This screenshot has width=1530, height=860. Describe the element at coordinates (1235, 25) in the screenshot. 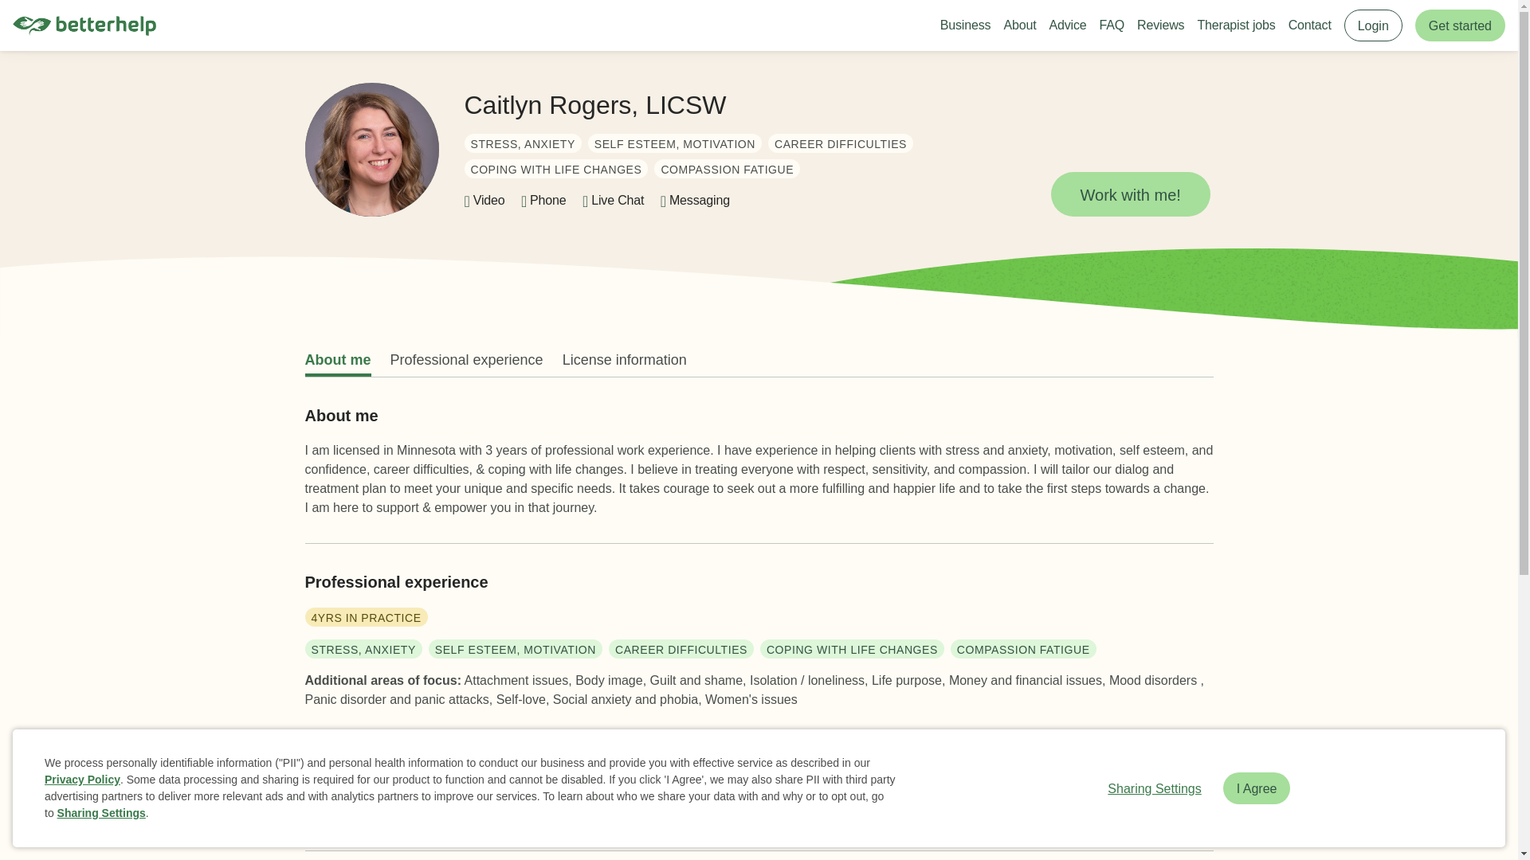

I see `Therapist jobs` at that location.